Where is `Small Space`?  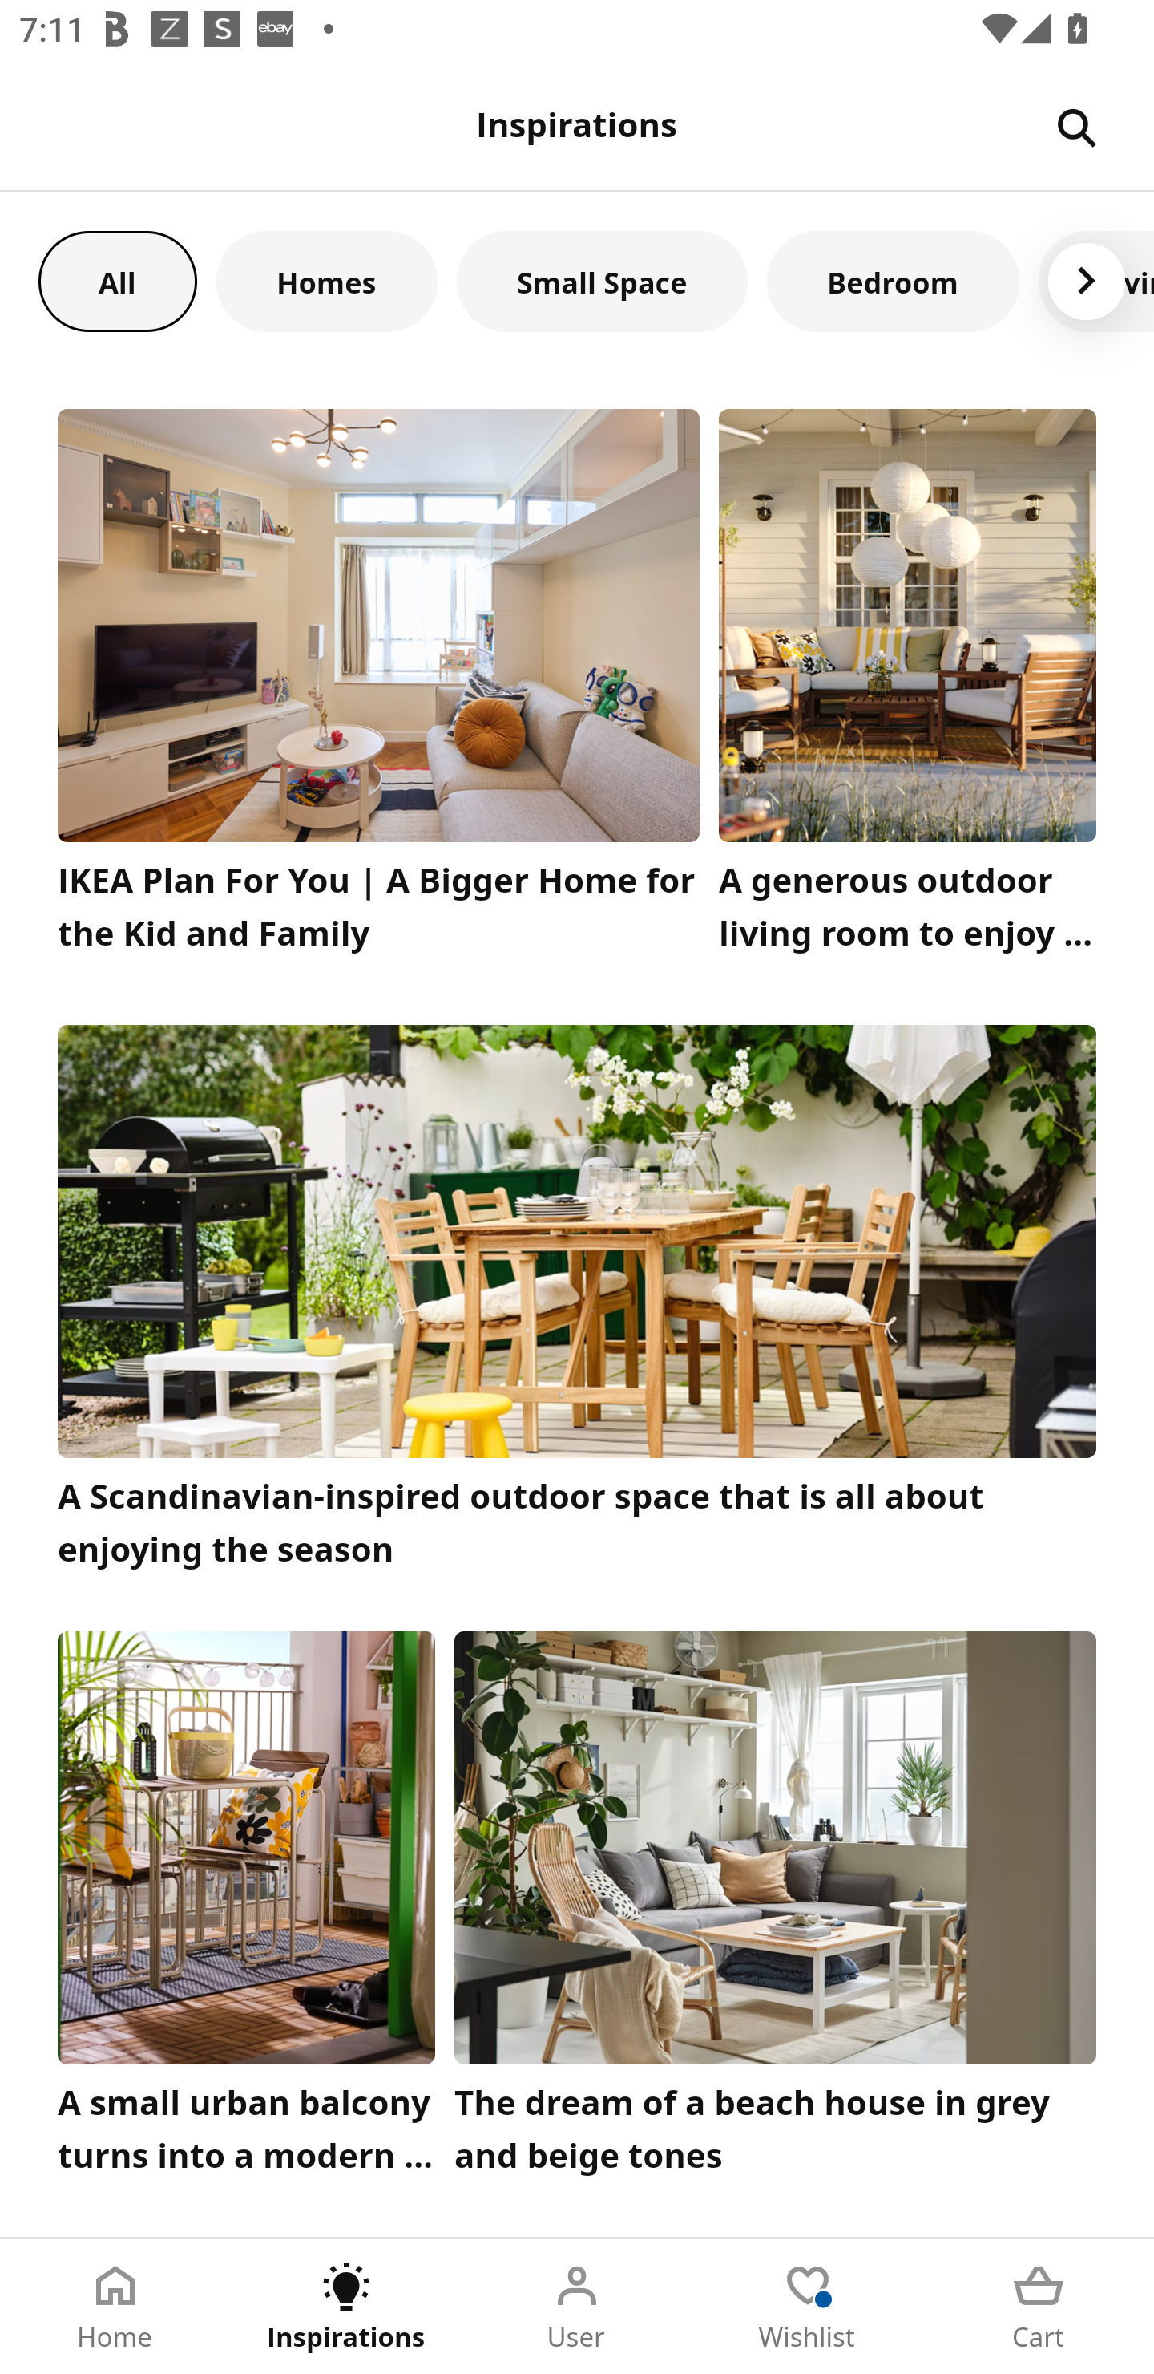 Small Space is located at coordinates (603, 281).